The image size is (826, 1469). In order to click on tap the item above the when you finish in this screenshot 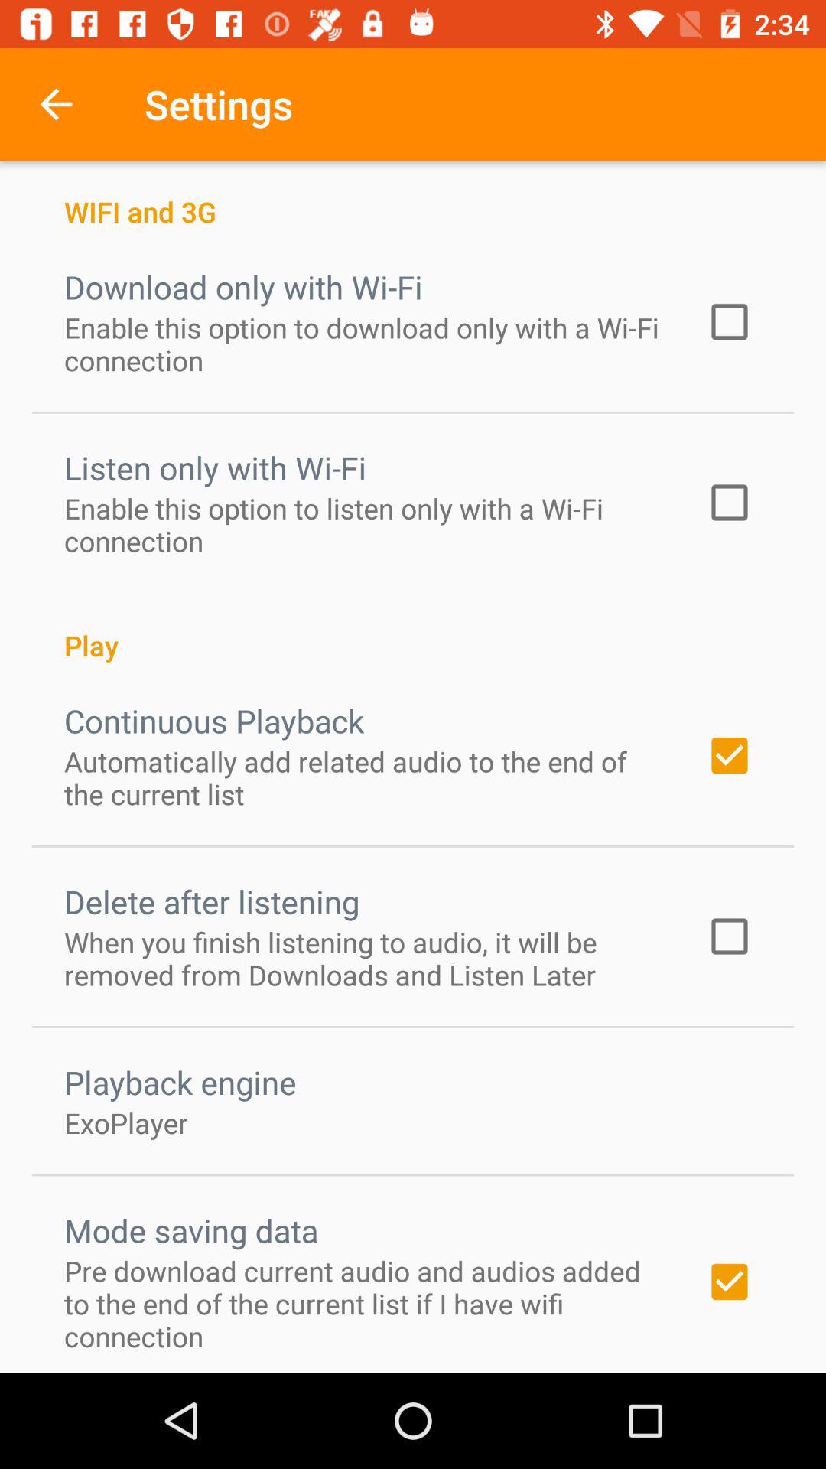, I will do `click(212, 901)`.